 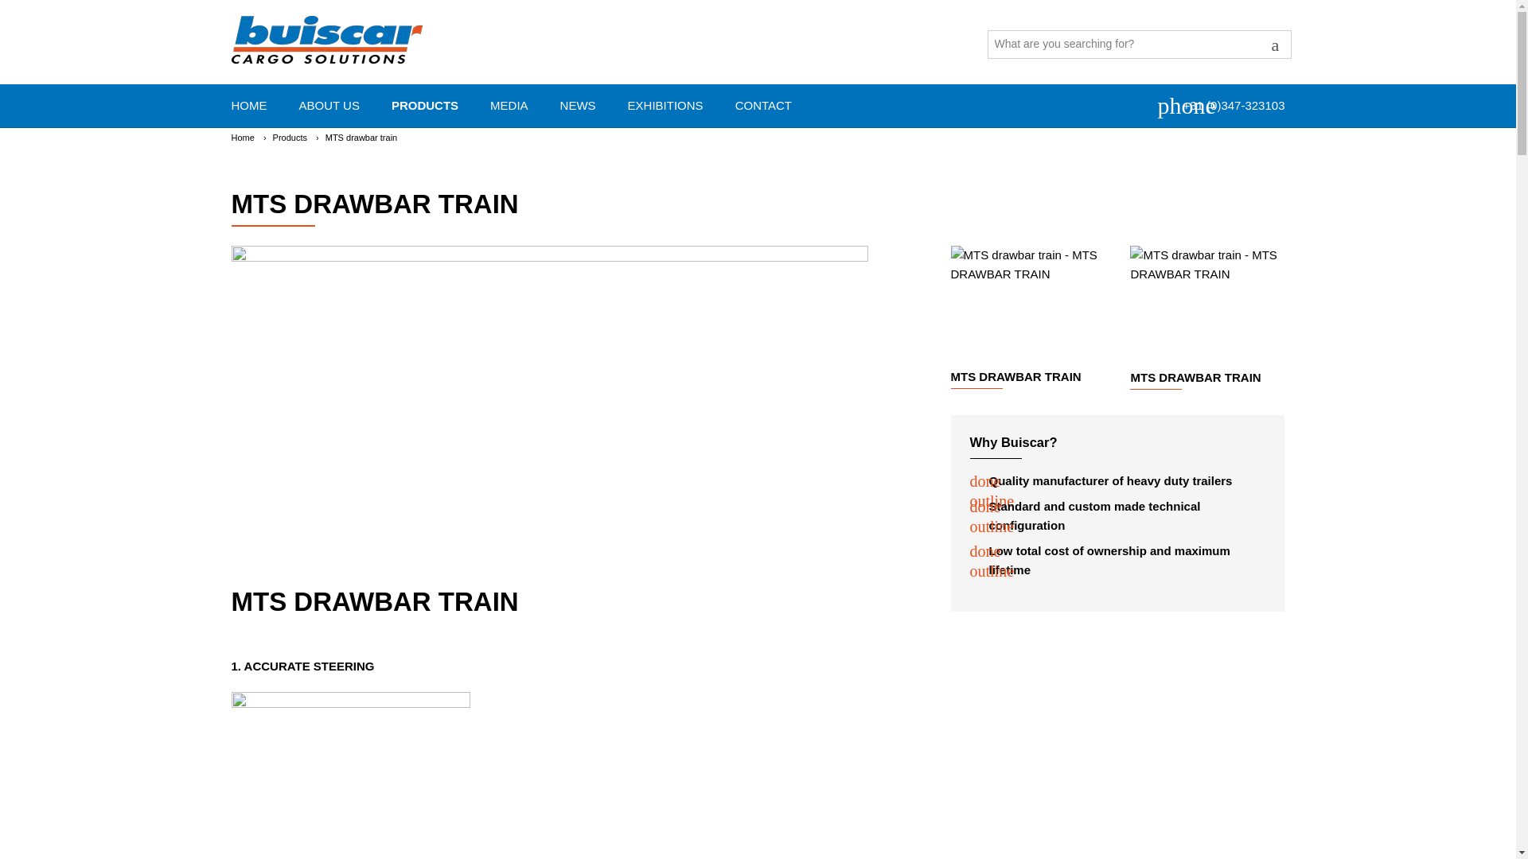 What do you see at coordinates (361, 138) in the screenshot?
I see `Home Buiscar Cargo Solutions BV` at bounding box center [361, 138].